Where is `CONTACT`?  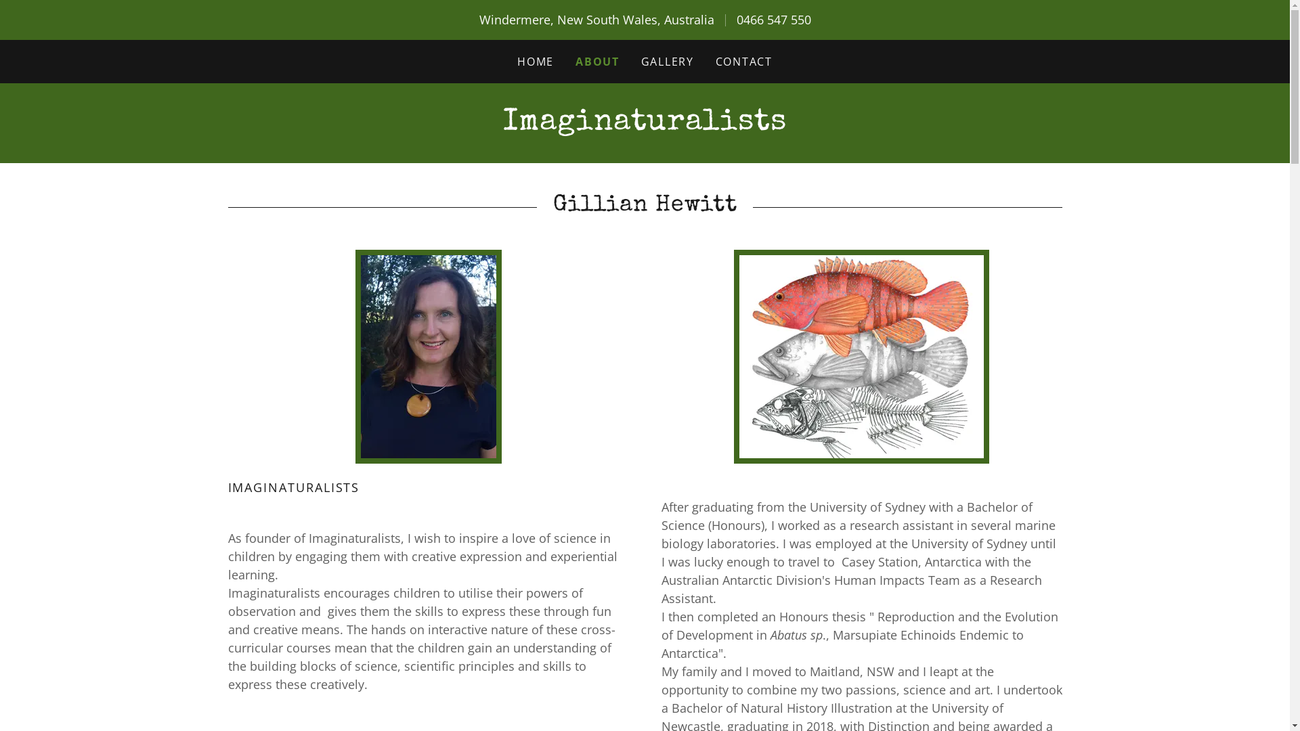
CONTACT is located at coordinates (744, 62).